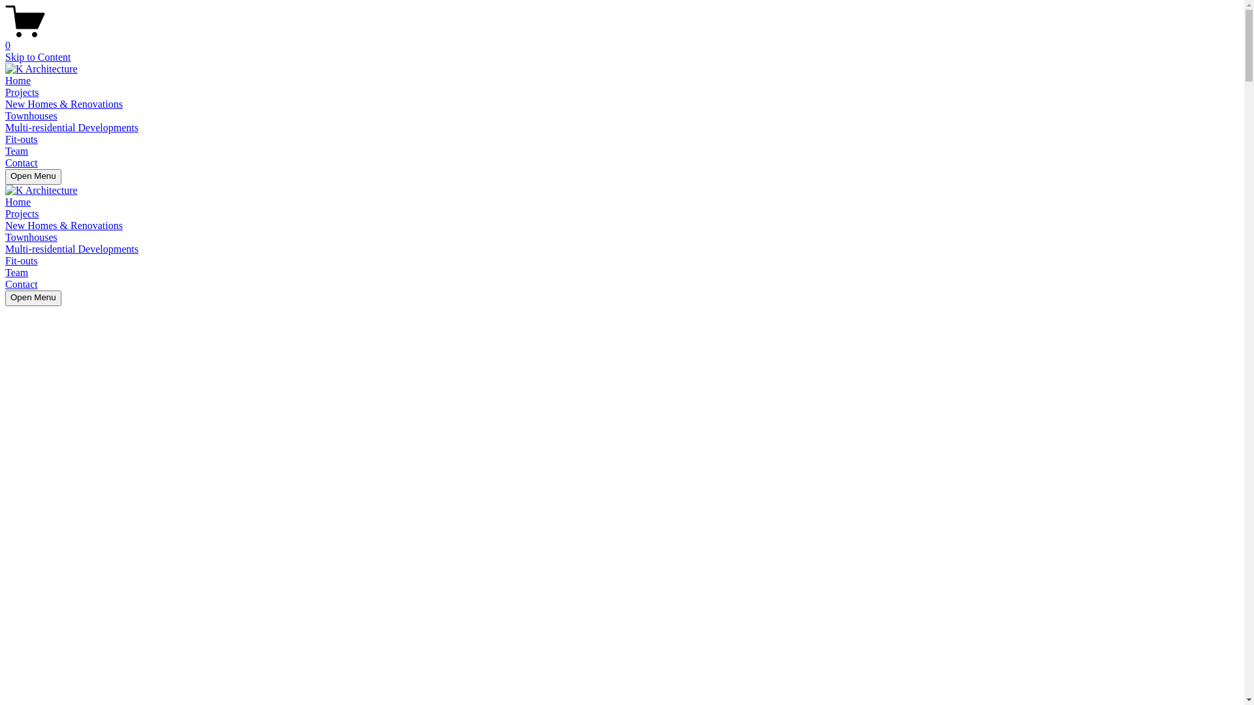 Image resolution: width=1254 pixels, height=705 pixels. Describe the element at coordinates (38, 57) in the screenshot. I see `Skip to Content` at that location.